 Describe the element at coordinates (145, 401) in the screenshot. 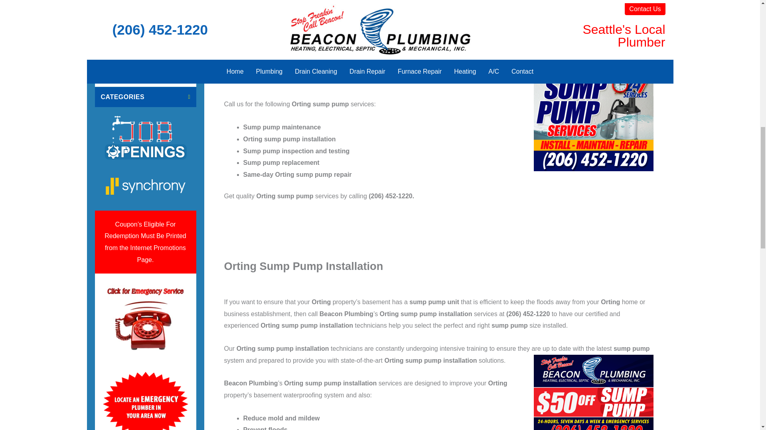

I see `Plumber-in-Seattle-Area.png` at that location.